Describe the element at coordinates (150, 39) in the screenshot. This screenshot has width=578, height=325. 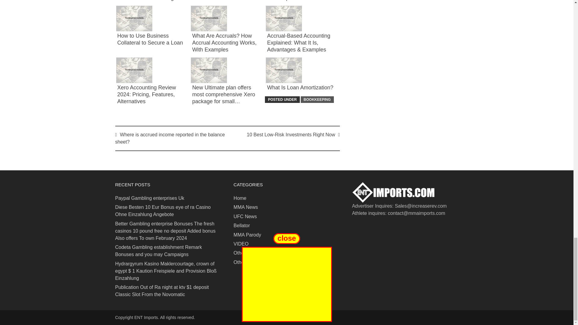
I see `How to Use Business Collateral to Secure a Loan` at that location.